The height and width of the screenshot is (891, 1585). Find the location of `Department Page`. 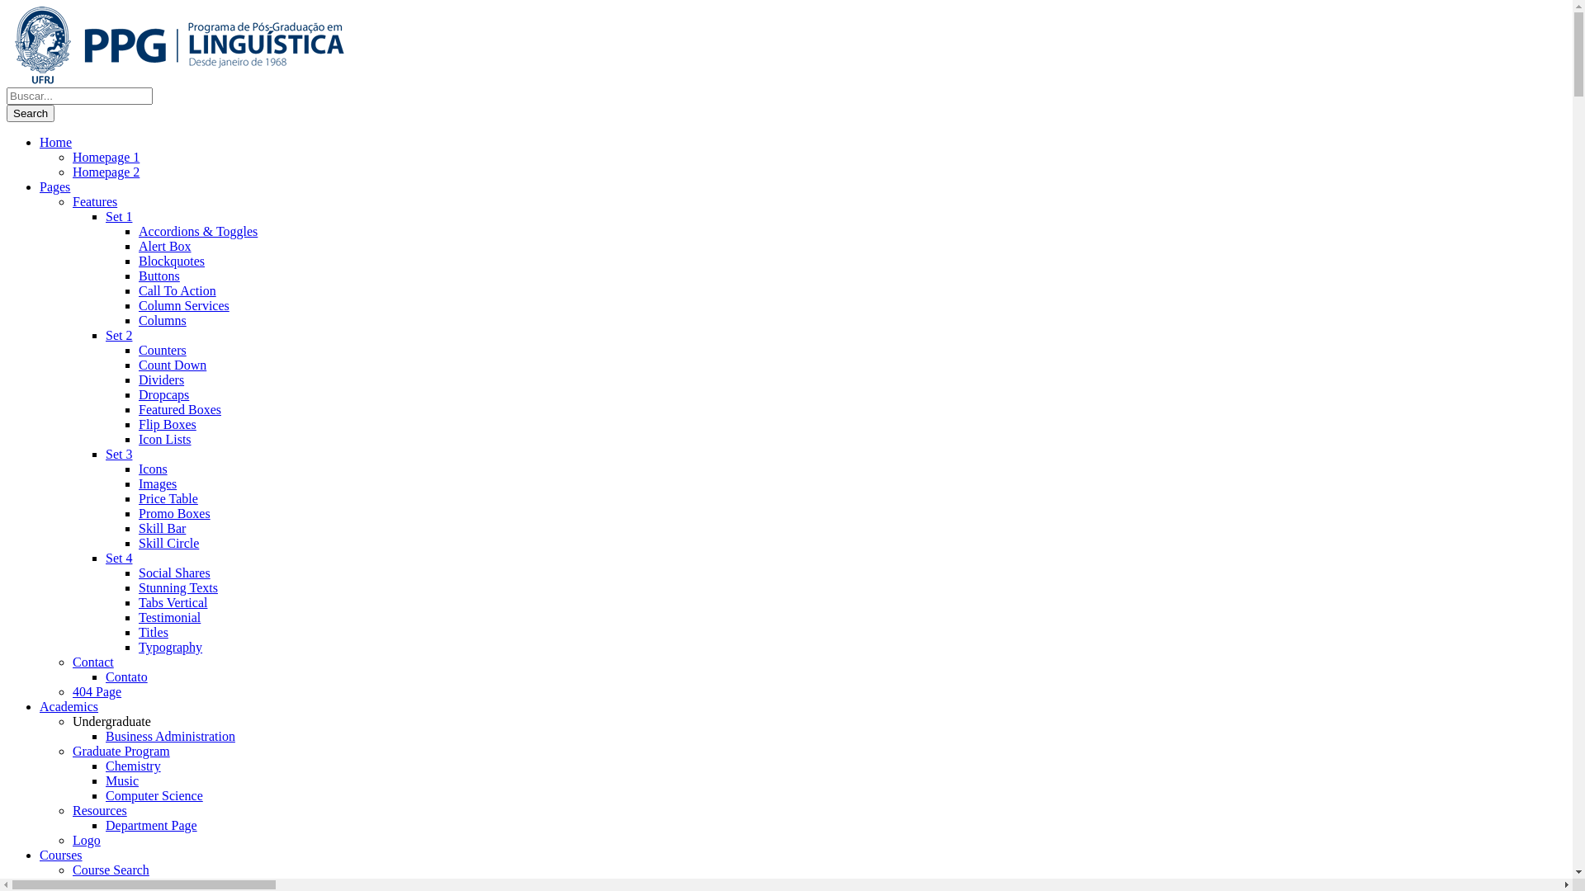

Department Page is located at coordinates (152, 825).